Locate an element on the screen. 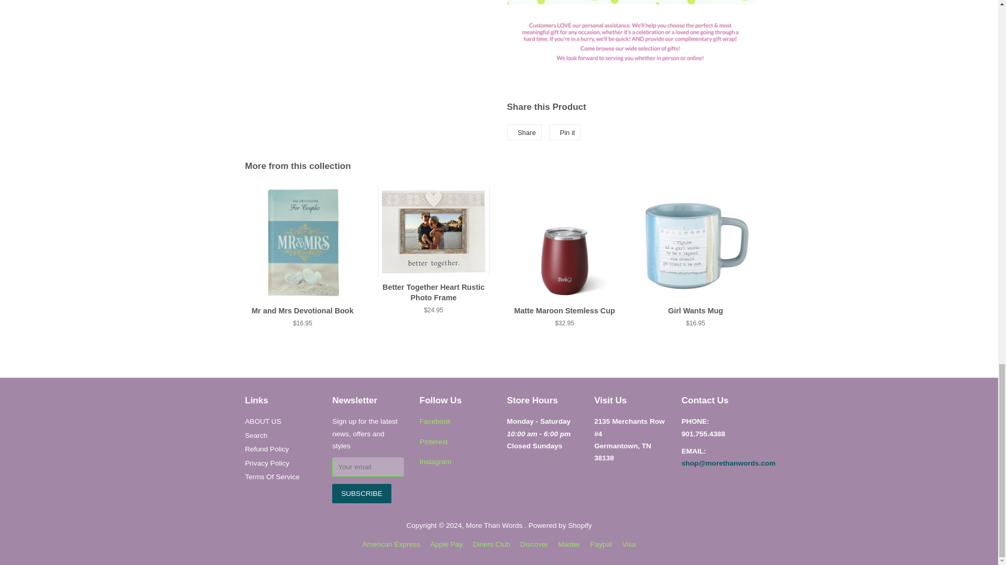 This screenshot has height=565, width=1006. Subscribe is located at coordinates (362, 493).